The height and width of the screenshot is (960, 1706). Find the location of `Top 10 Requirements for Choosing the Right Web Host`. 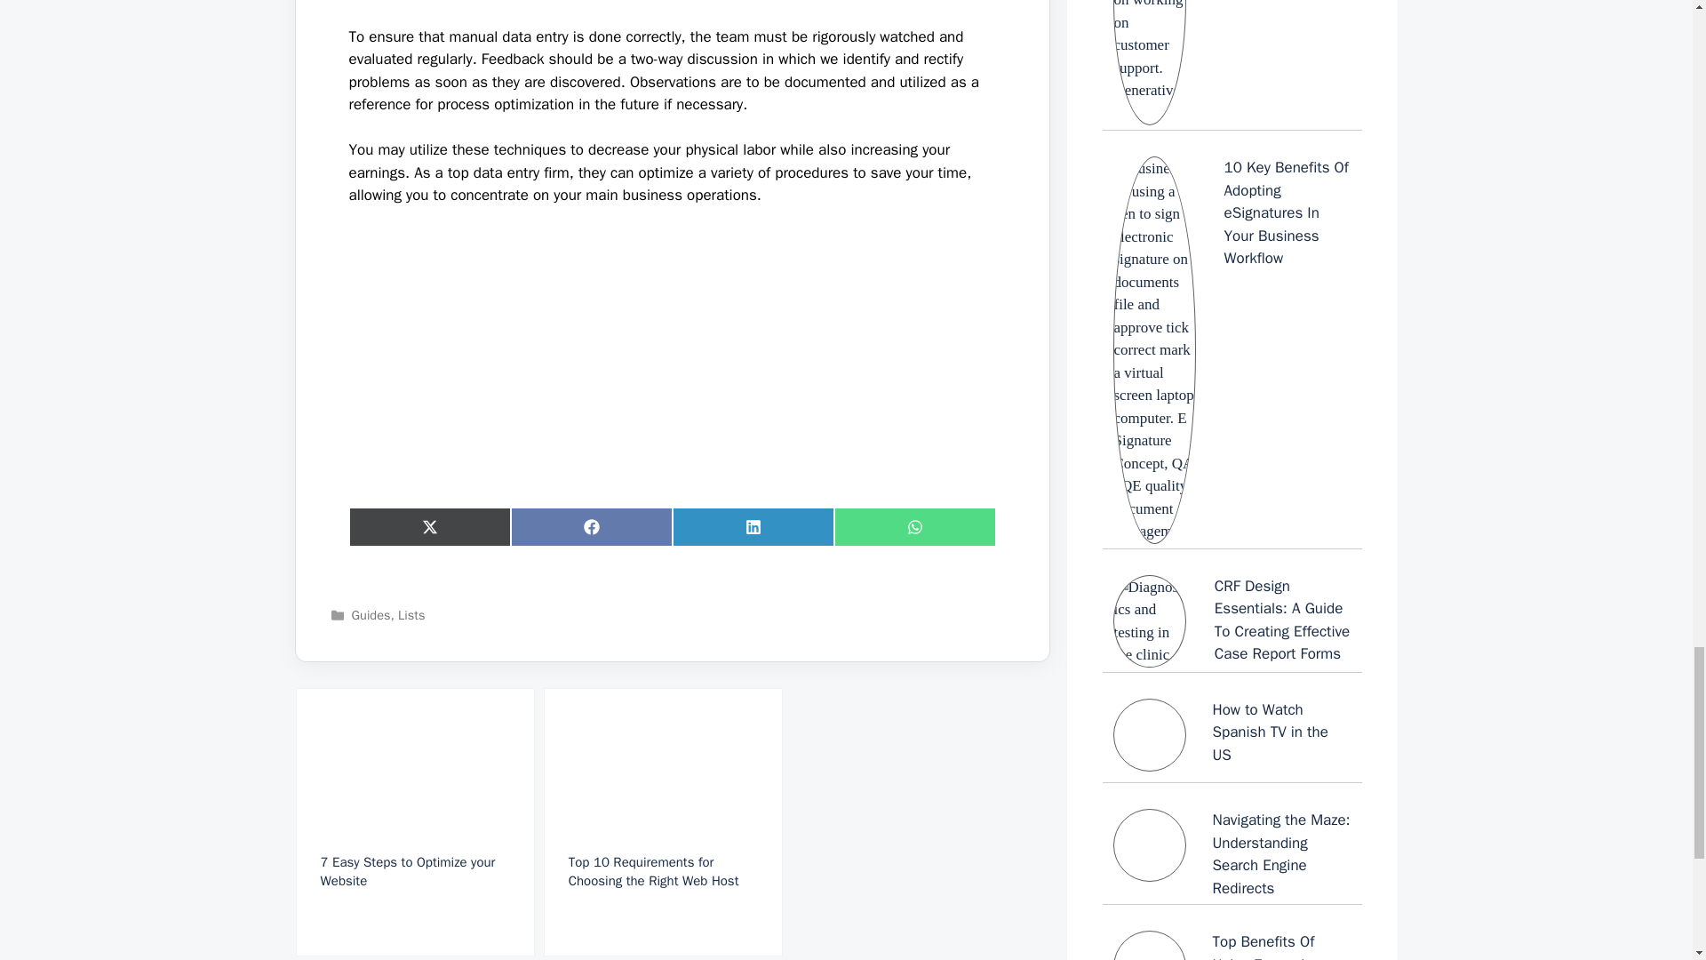

Top 10 Requirements for Choosing the Right Web Host is located at coordinates (663, 821).